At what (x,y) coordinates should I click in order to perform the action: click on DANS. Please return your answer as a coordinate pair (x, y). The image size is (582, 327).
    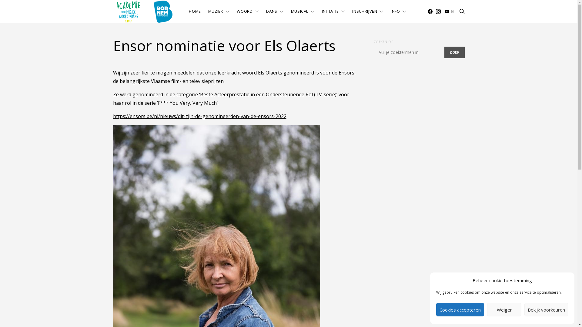
    Looking at the image, I should click on (275, 12).